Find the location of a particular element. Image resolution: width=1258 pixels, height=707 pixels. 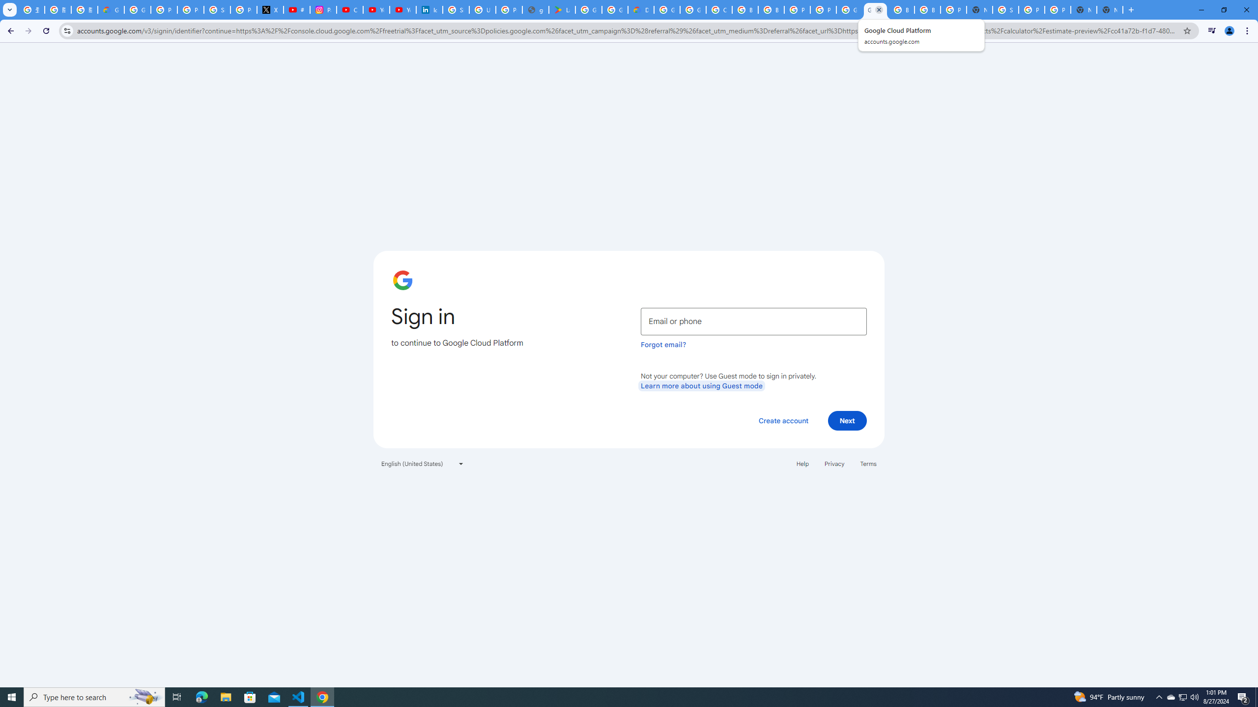

X is located at coordinates (270, 10).